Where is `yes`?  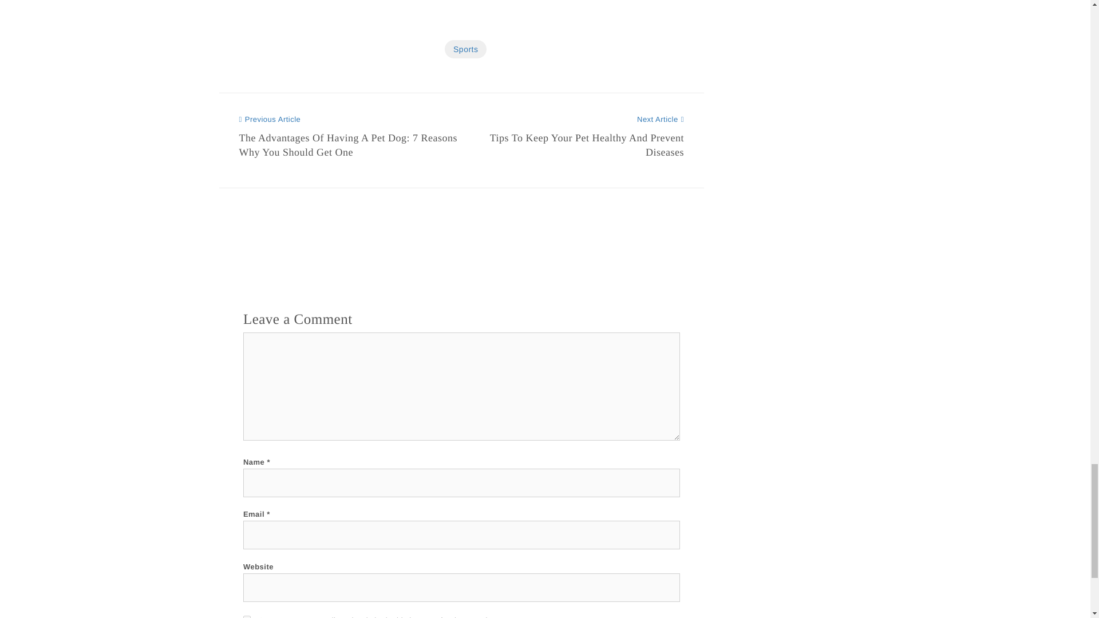
yes is located at coordinates (246, 617).